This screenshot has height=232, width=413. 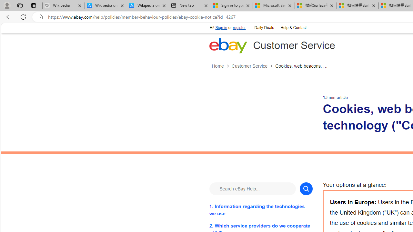 What do you see at coordinates (228, 45) in the screenshot?
I see `eBay Home` at bounding box center [228, 45].